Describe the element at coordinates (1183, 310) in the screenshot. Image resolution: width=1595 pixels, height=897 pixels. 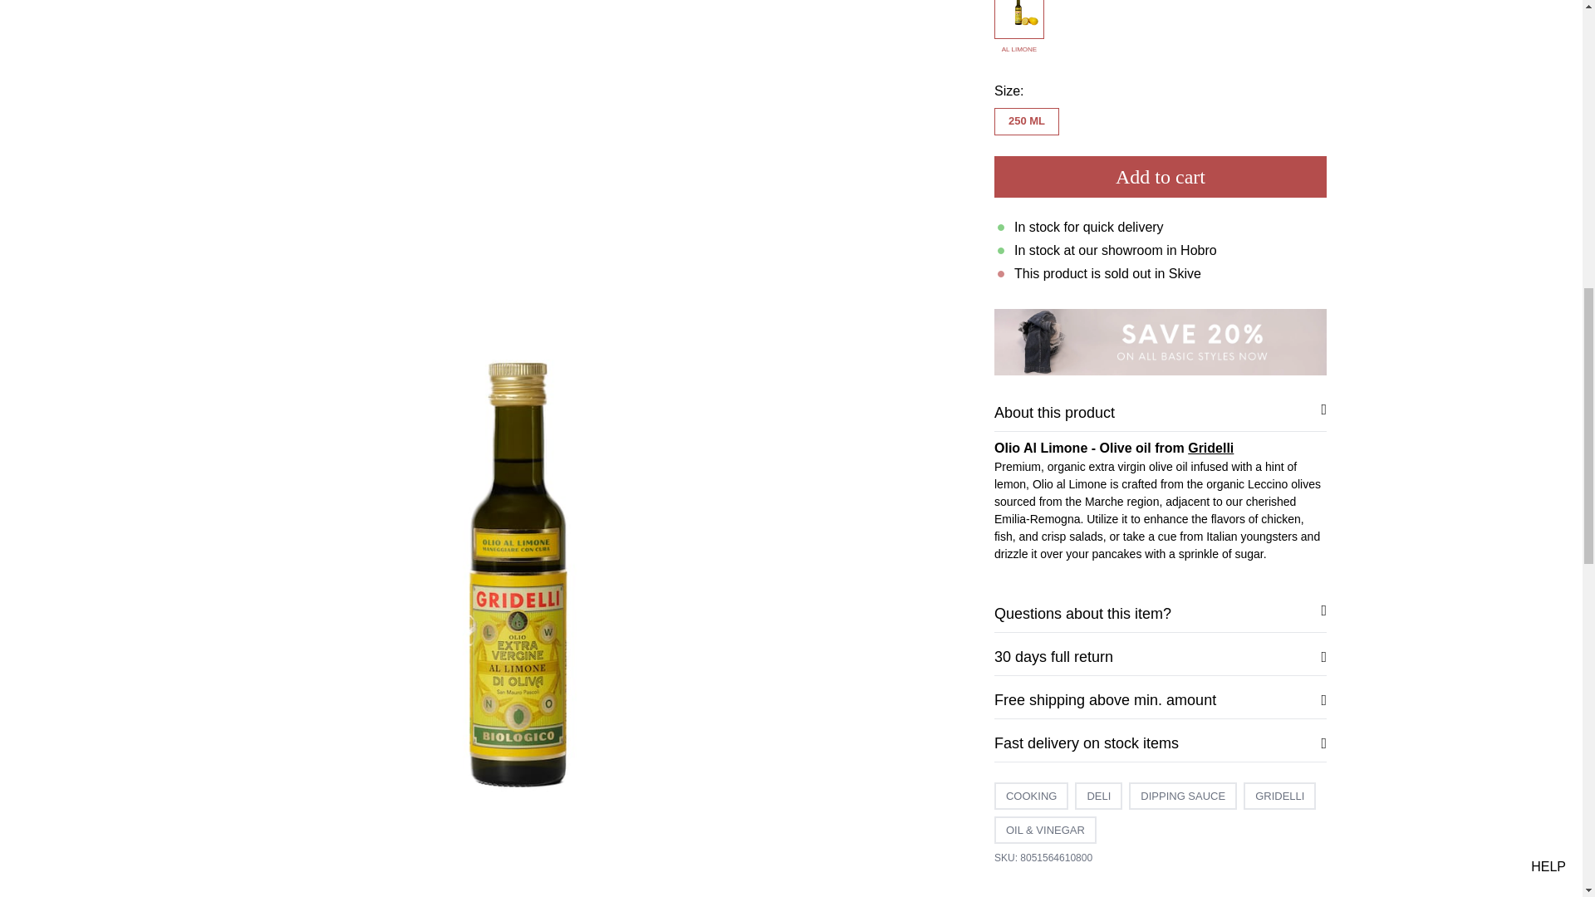
I see `DIPPING SAUCE` at that location.